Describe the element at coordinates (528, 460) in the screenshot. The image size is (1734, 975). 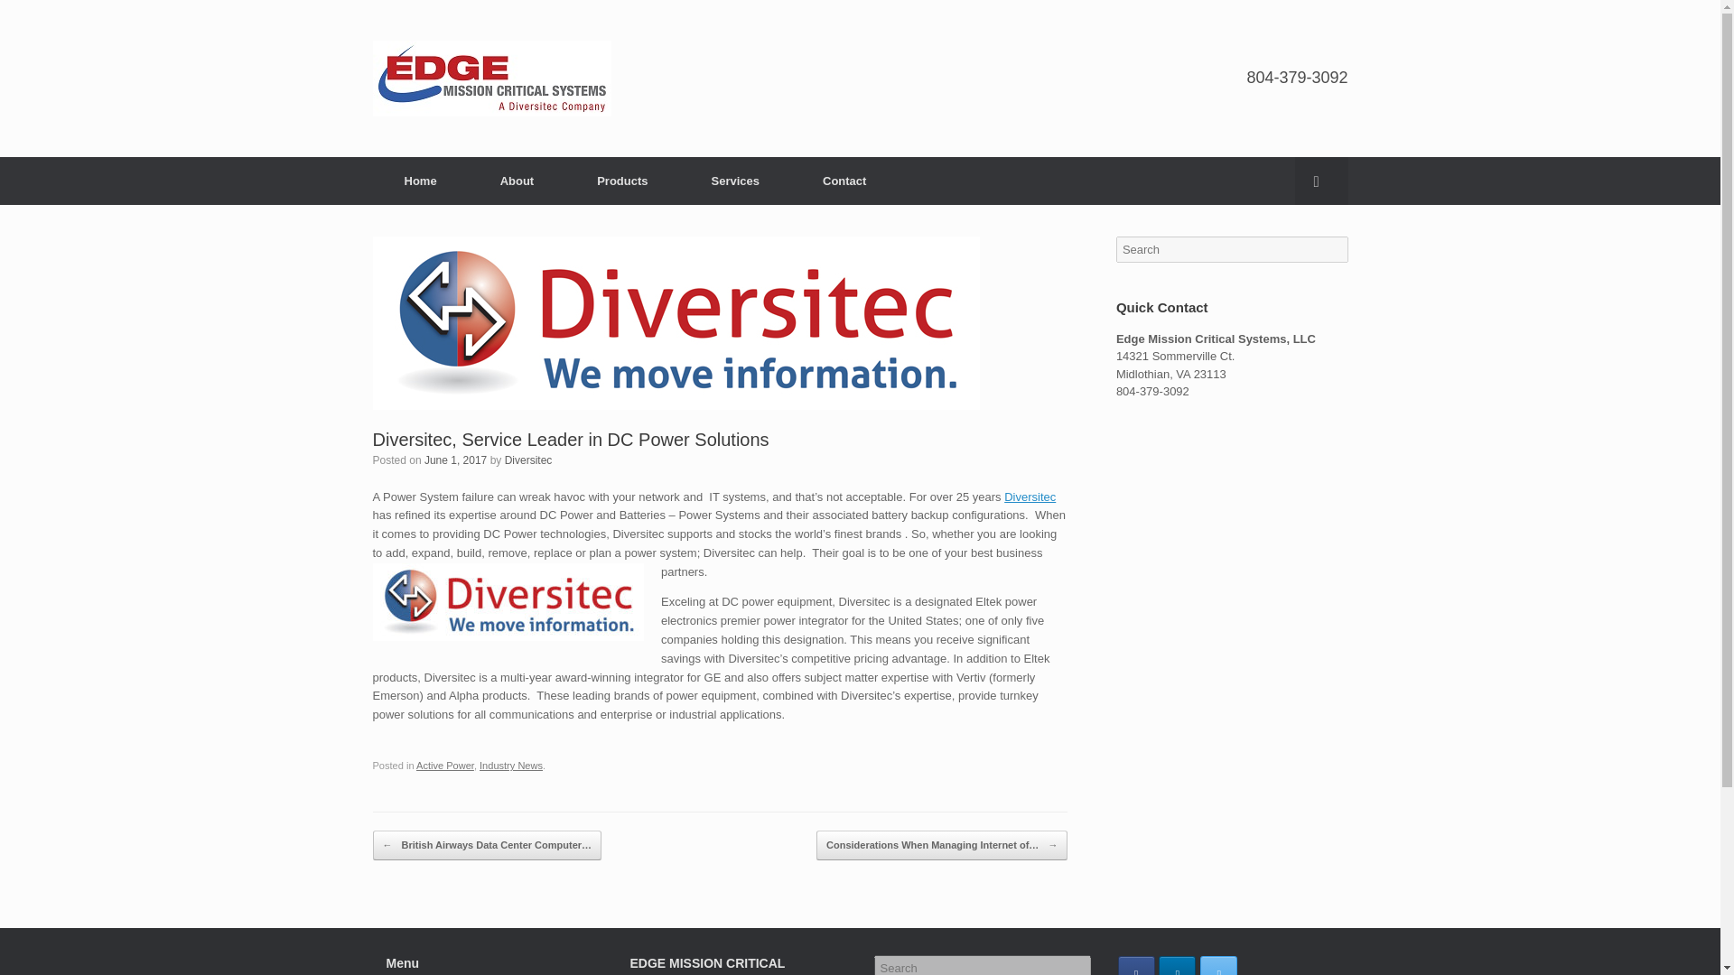
I see `View all posts by Diversitec` at that location.